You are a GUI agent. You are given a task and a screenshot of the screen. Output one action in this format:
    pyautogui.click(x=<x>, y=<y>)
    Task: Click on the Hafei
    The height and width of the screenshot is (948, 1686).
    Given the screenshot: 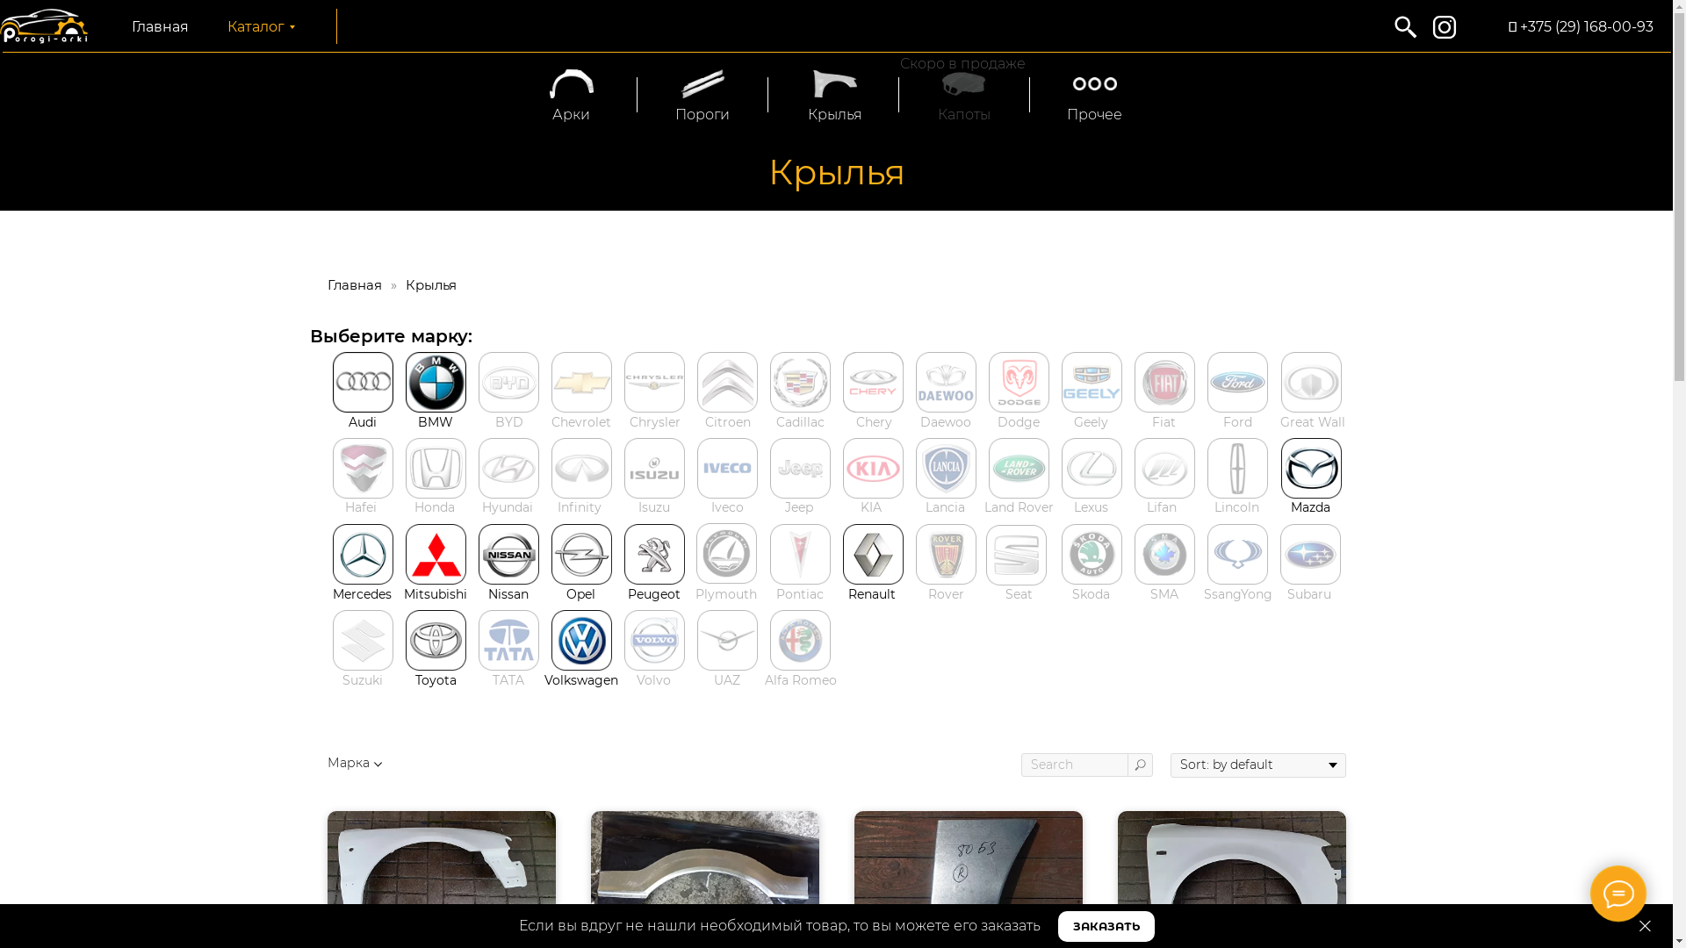 What is the action you would take?
    pyautogui.click(x=360, y=507)
    